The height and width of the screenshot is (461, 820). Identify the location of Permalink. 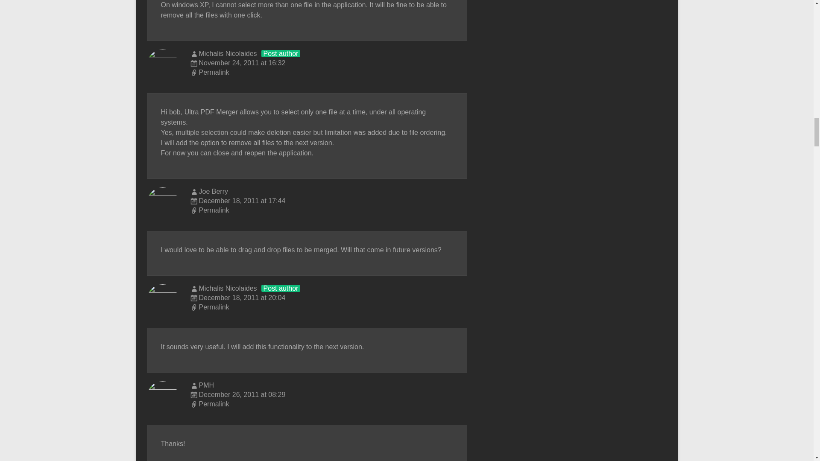
(328, 405).